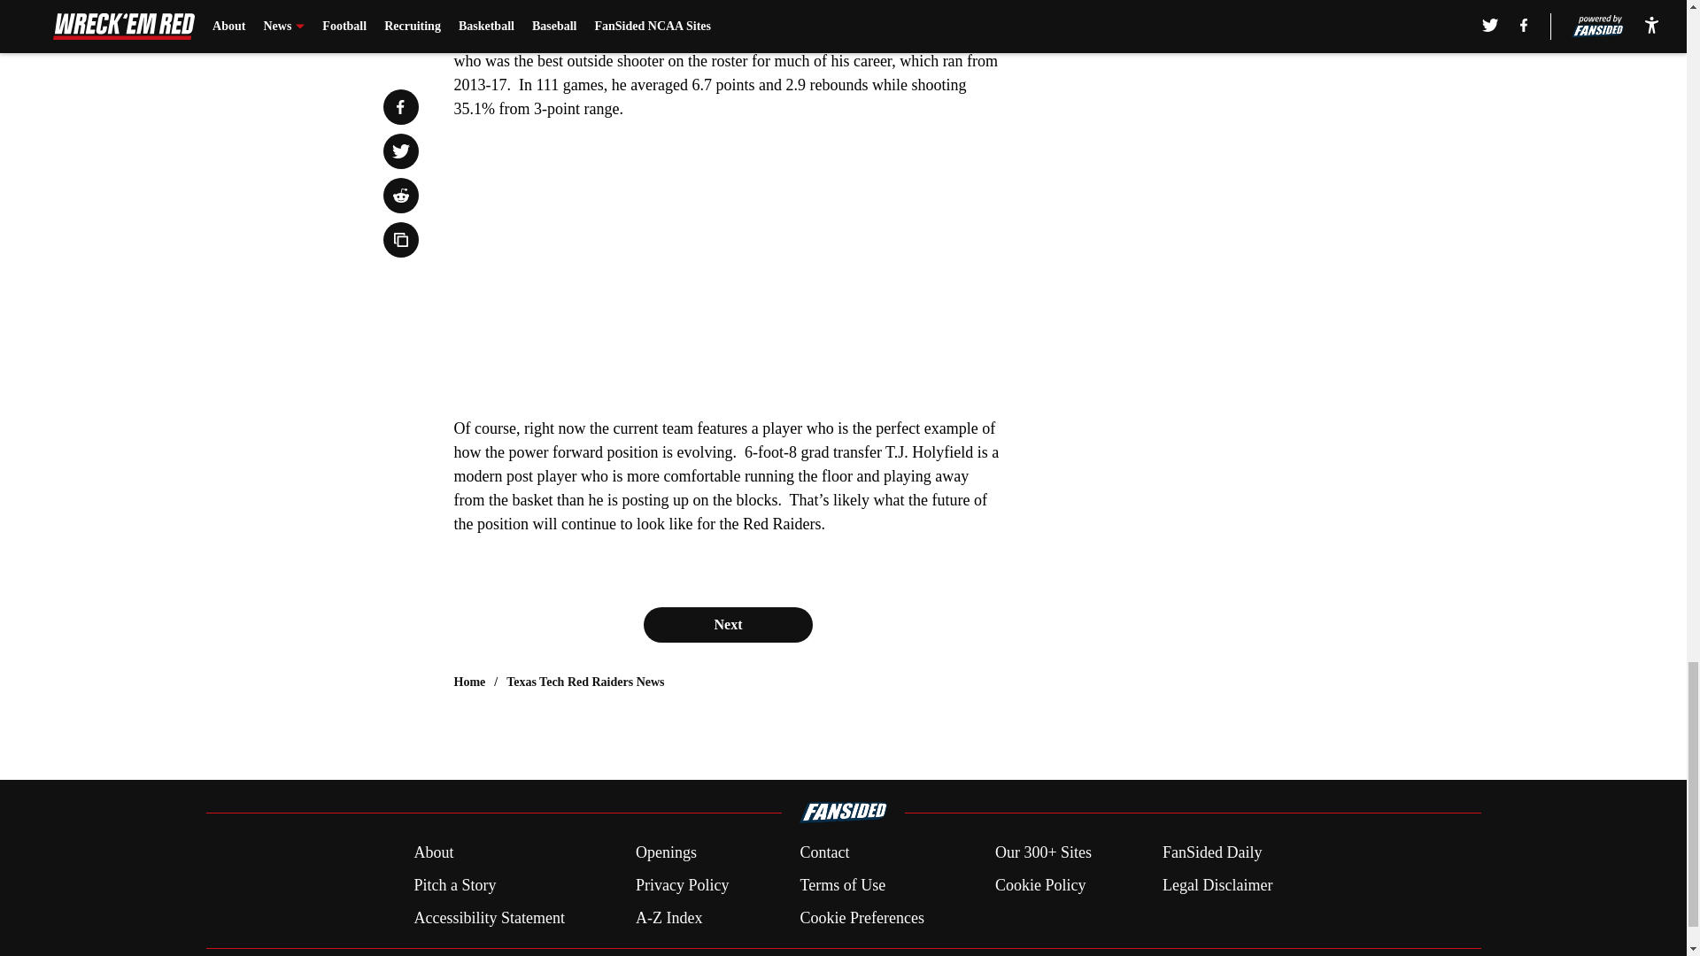  What do you see at coordinates (585, 682) in the screenshot?
I see `Texas Tech Red Raiders News` at bounding box center [585, 682].